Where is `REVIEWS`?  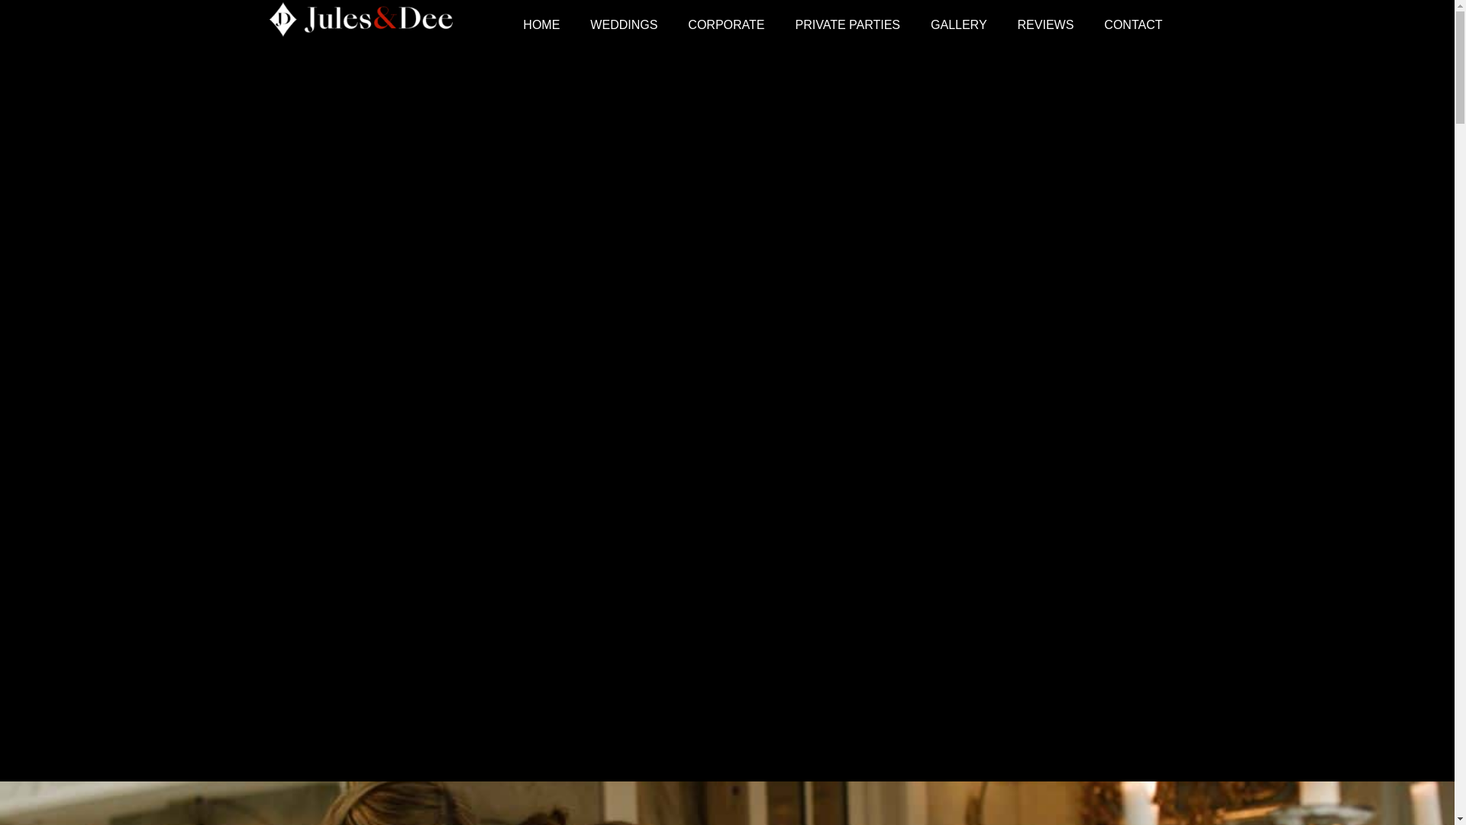 REVIEWS is located at coordinates (1046, 24).